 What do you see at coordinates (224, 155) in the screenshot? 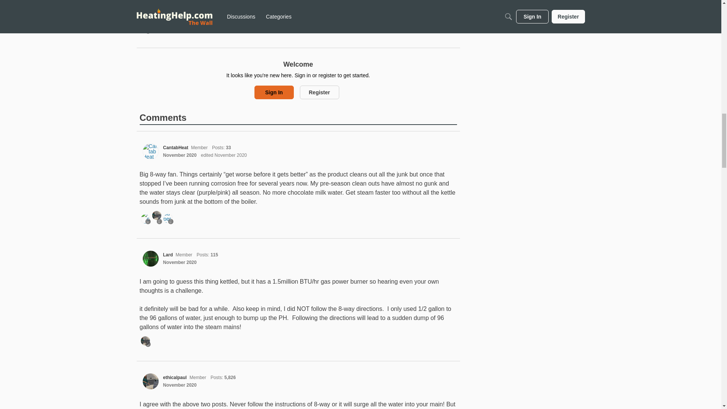
I see `Edited November 8, 2020 3:04PM by CantabHeat.` at bounding box center [224, 155].